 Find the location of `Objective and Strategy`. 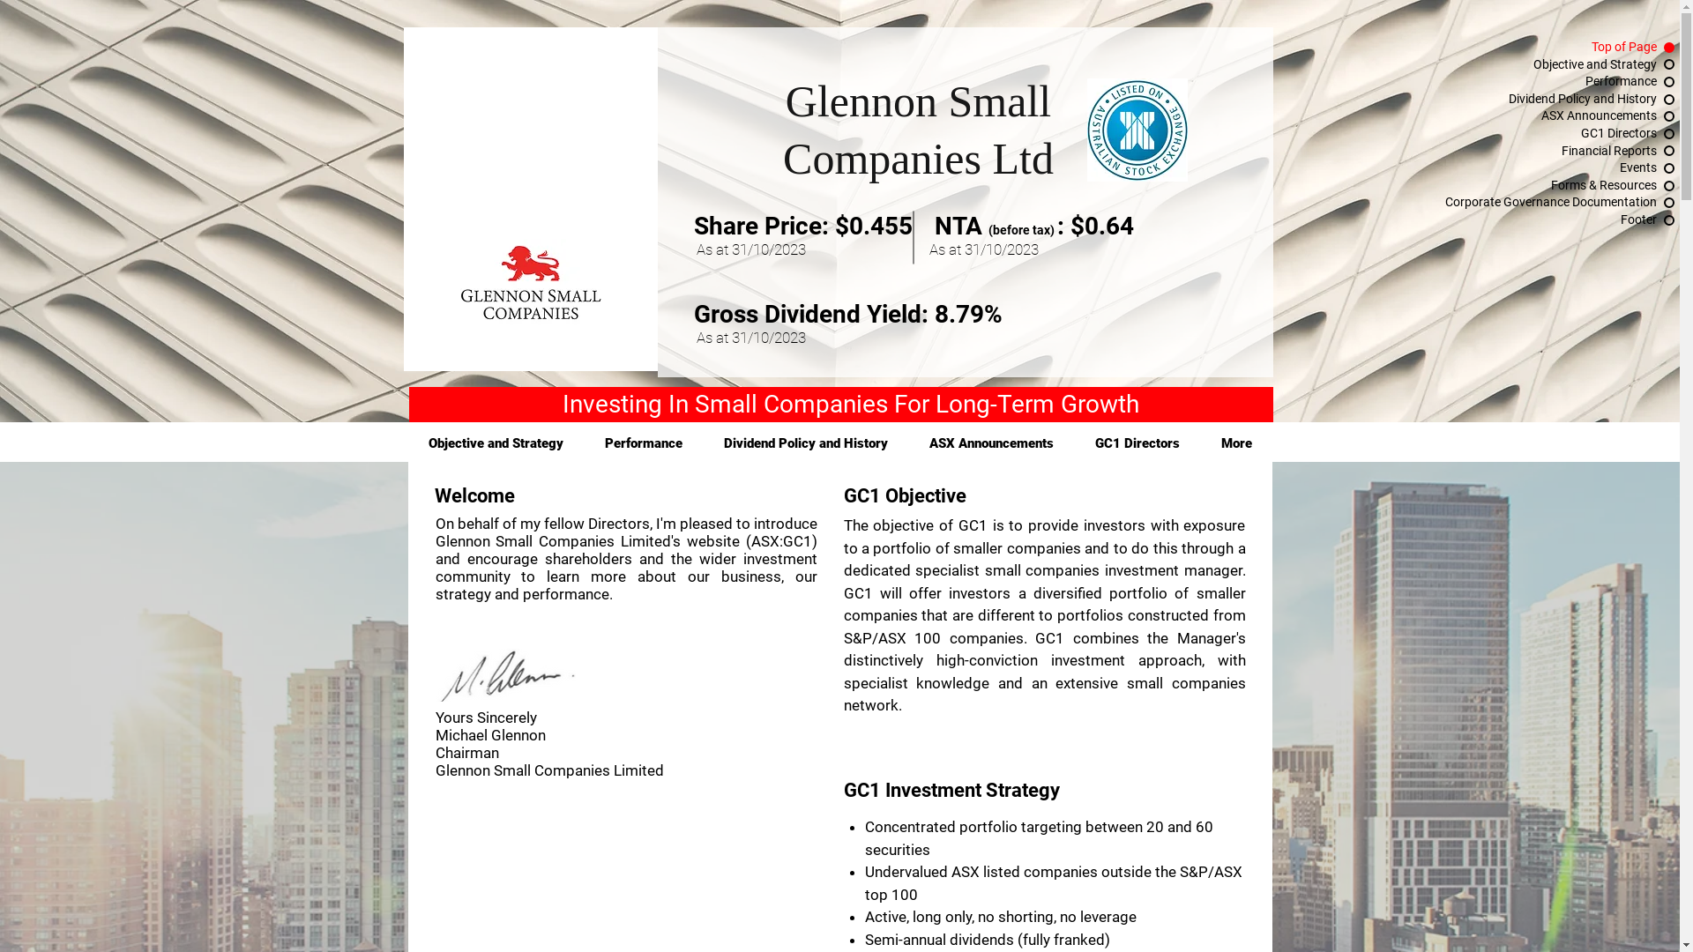

Objective and Strategy is located at coordinates (1518, 65).